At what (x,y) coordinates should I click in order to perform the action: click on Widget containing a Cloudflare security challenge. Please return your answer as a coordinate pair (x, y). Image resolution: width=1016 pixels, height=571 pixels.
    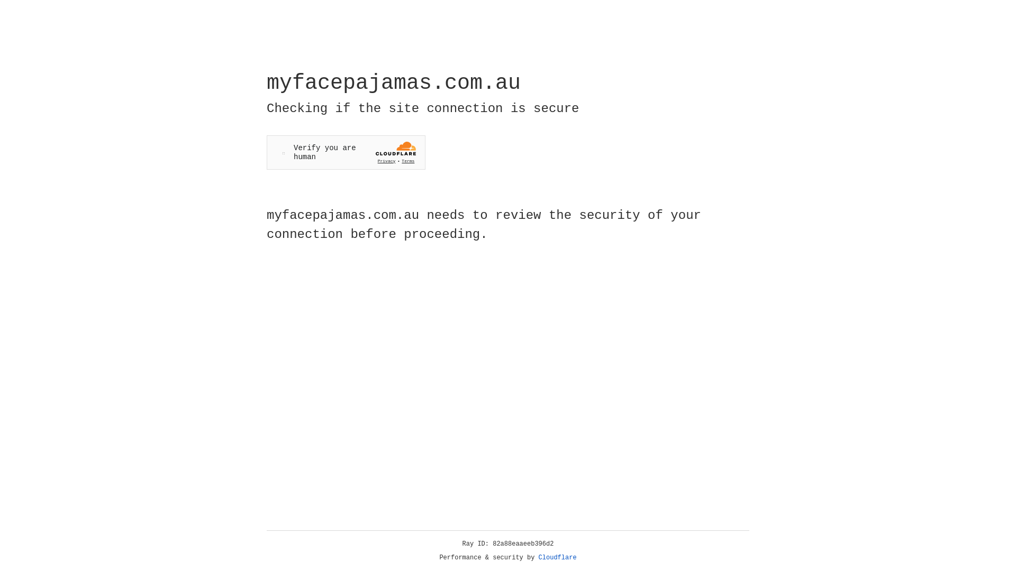
    Looking at the image, I should click on (346, 152).